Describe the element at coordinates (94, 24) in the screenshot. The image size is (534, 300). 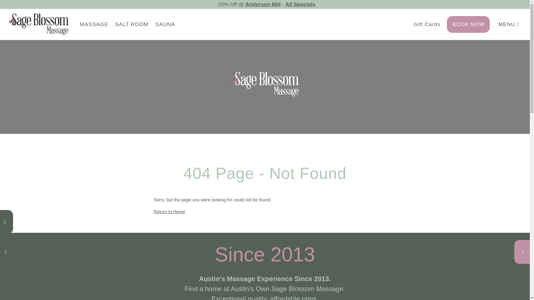
I see `MASSAGE` at that location.